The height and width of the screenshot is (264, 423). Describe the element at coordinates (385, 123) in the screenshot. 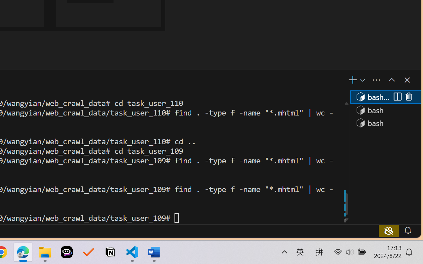

I see `Terminal 3 bash` at that location.